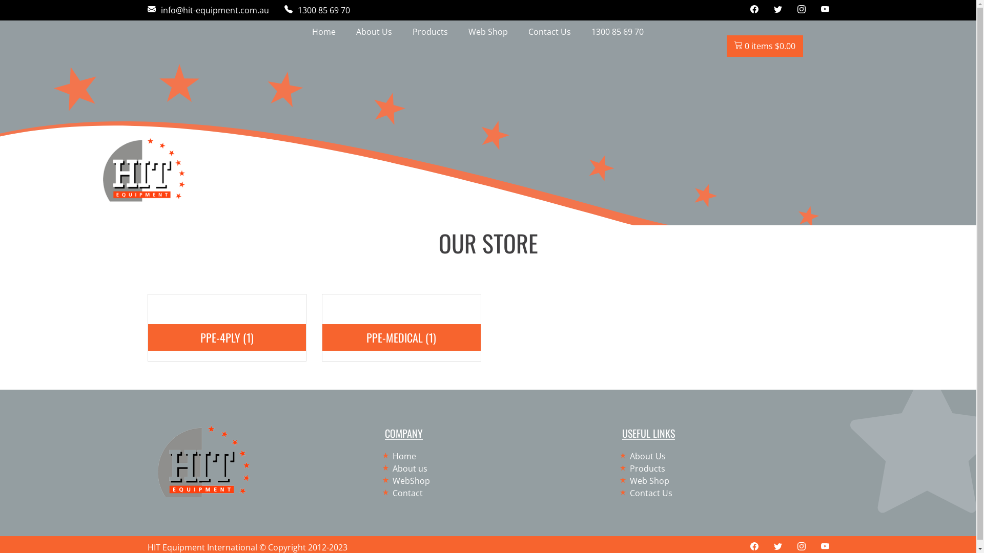  What do you see at coordinates (549, 32) in the screenshot?
I see `Contact Us` at bounding box center [549, 32].